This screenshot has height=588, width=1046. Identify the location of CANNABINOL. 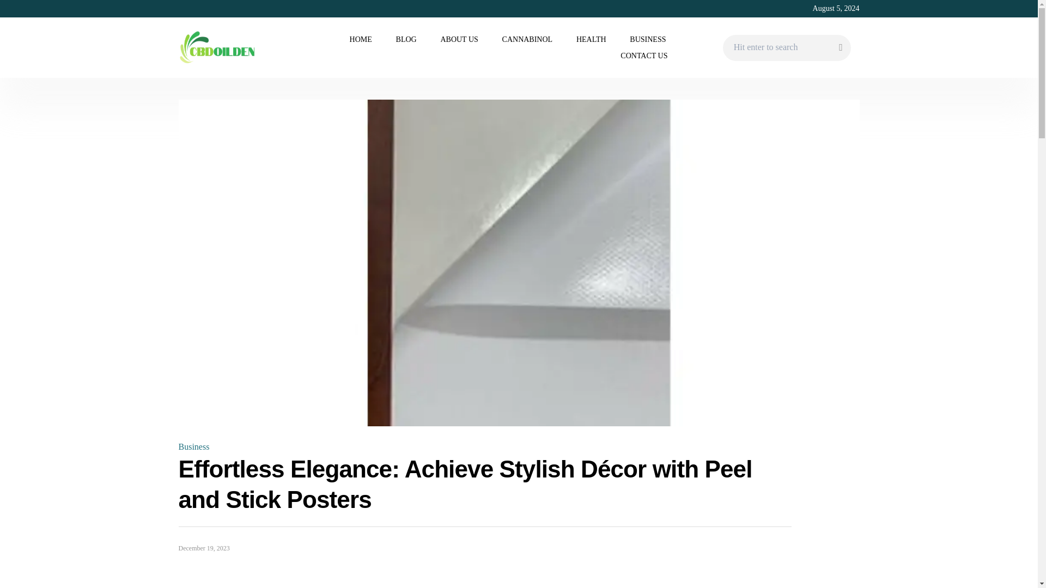
(527, 39).